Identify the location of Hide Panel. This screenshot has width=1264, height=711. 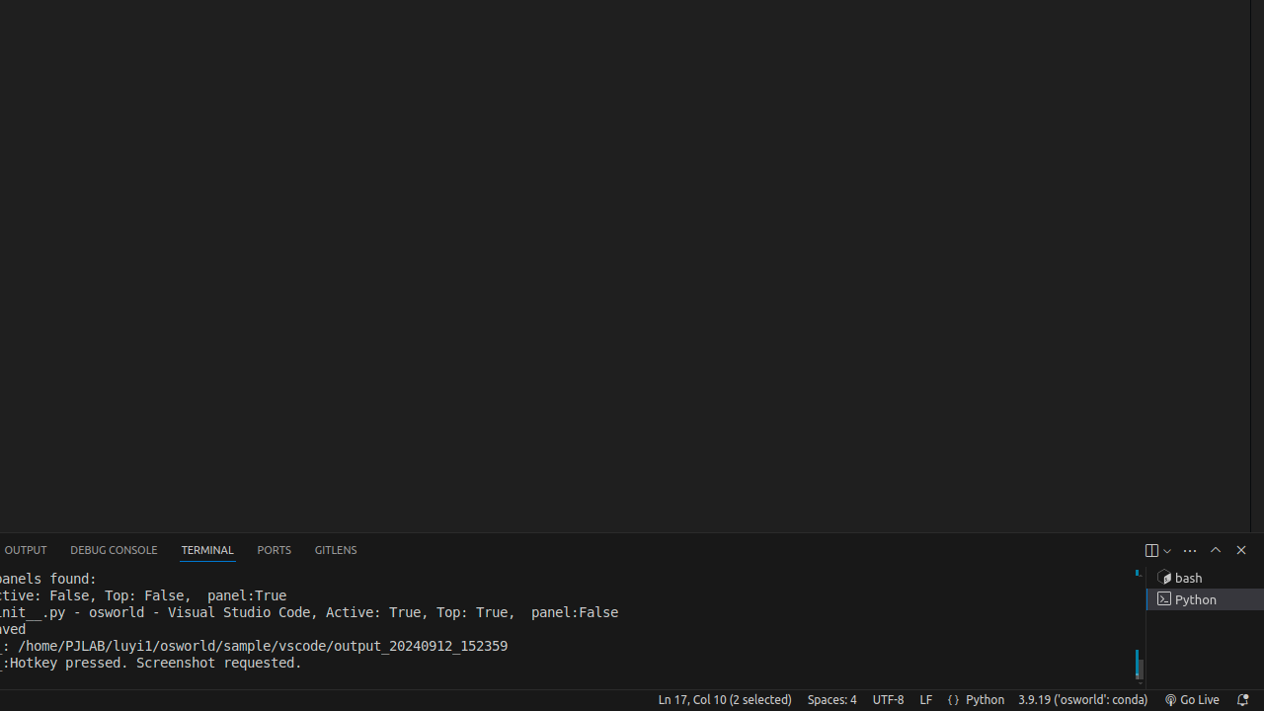
(1241, 550).